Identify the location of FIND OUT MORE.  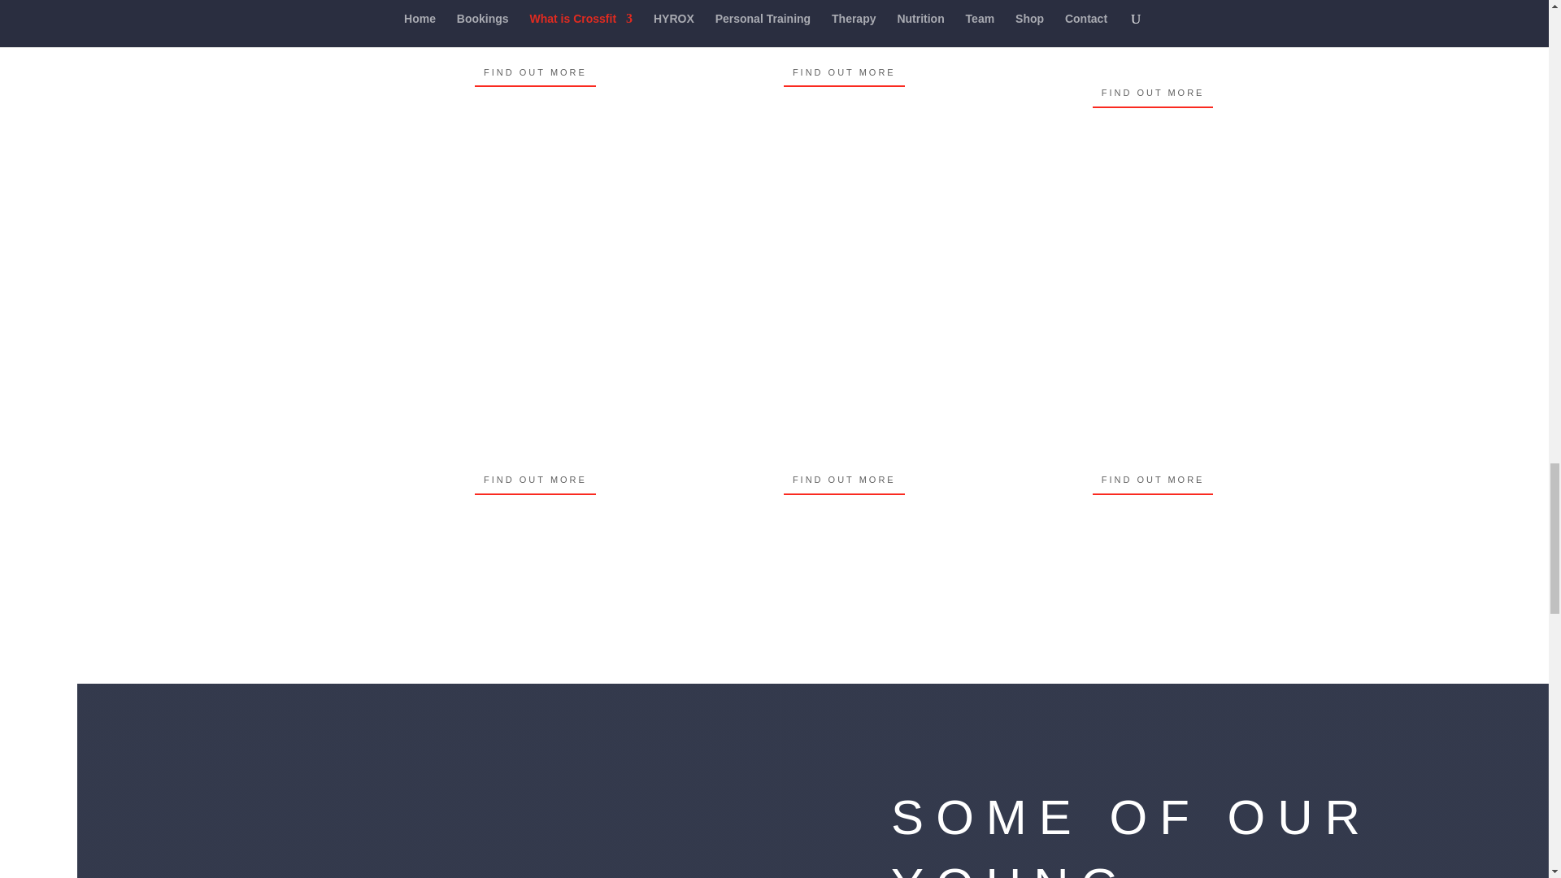
(844, 480).